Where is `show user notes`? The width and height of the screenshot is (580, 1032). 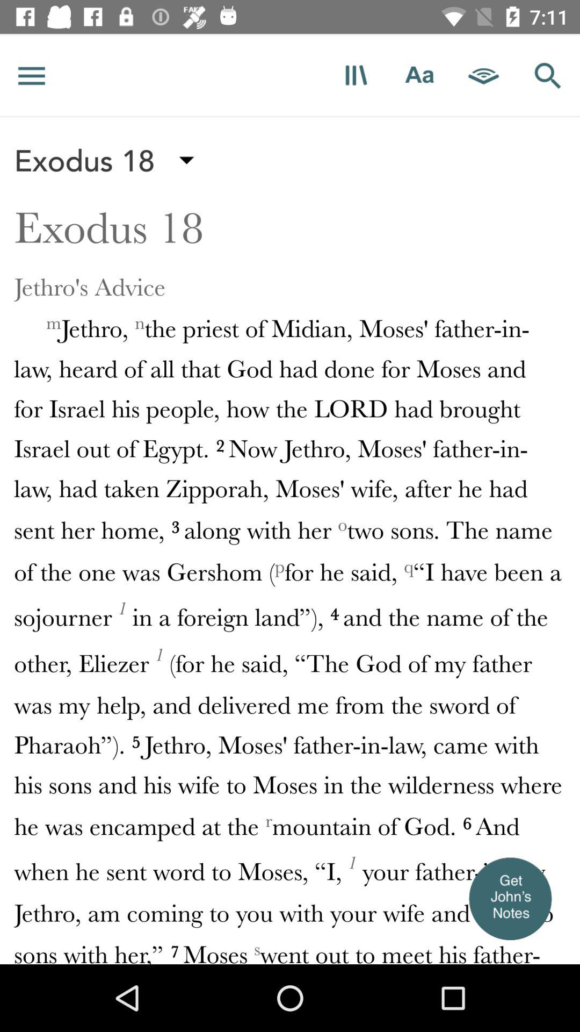 show user notes is located at coordinates (510, 898).